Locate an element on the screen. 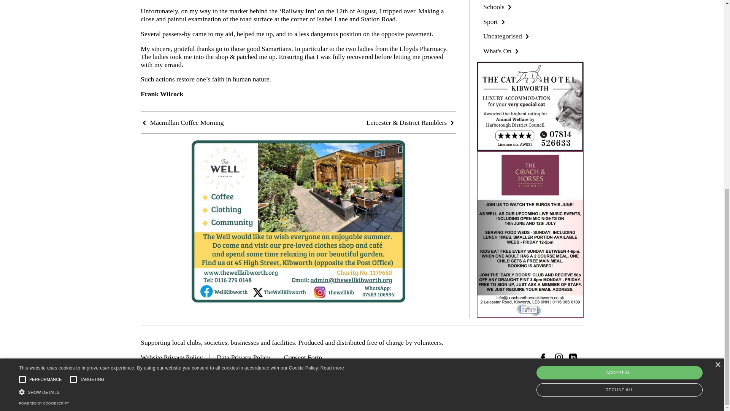  Follow us on Instagram is located at coordinates (559, 357).